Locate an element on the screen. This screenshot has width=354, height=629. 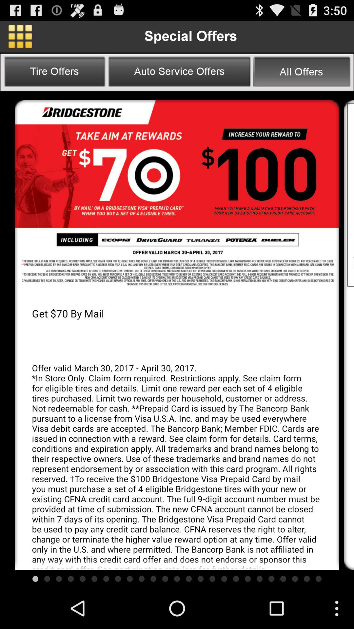
scroll down slider is located at coordinates (349, 195).